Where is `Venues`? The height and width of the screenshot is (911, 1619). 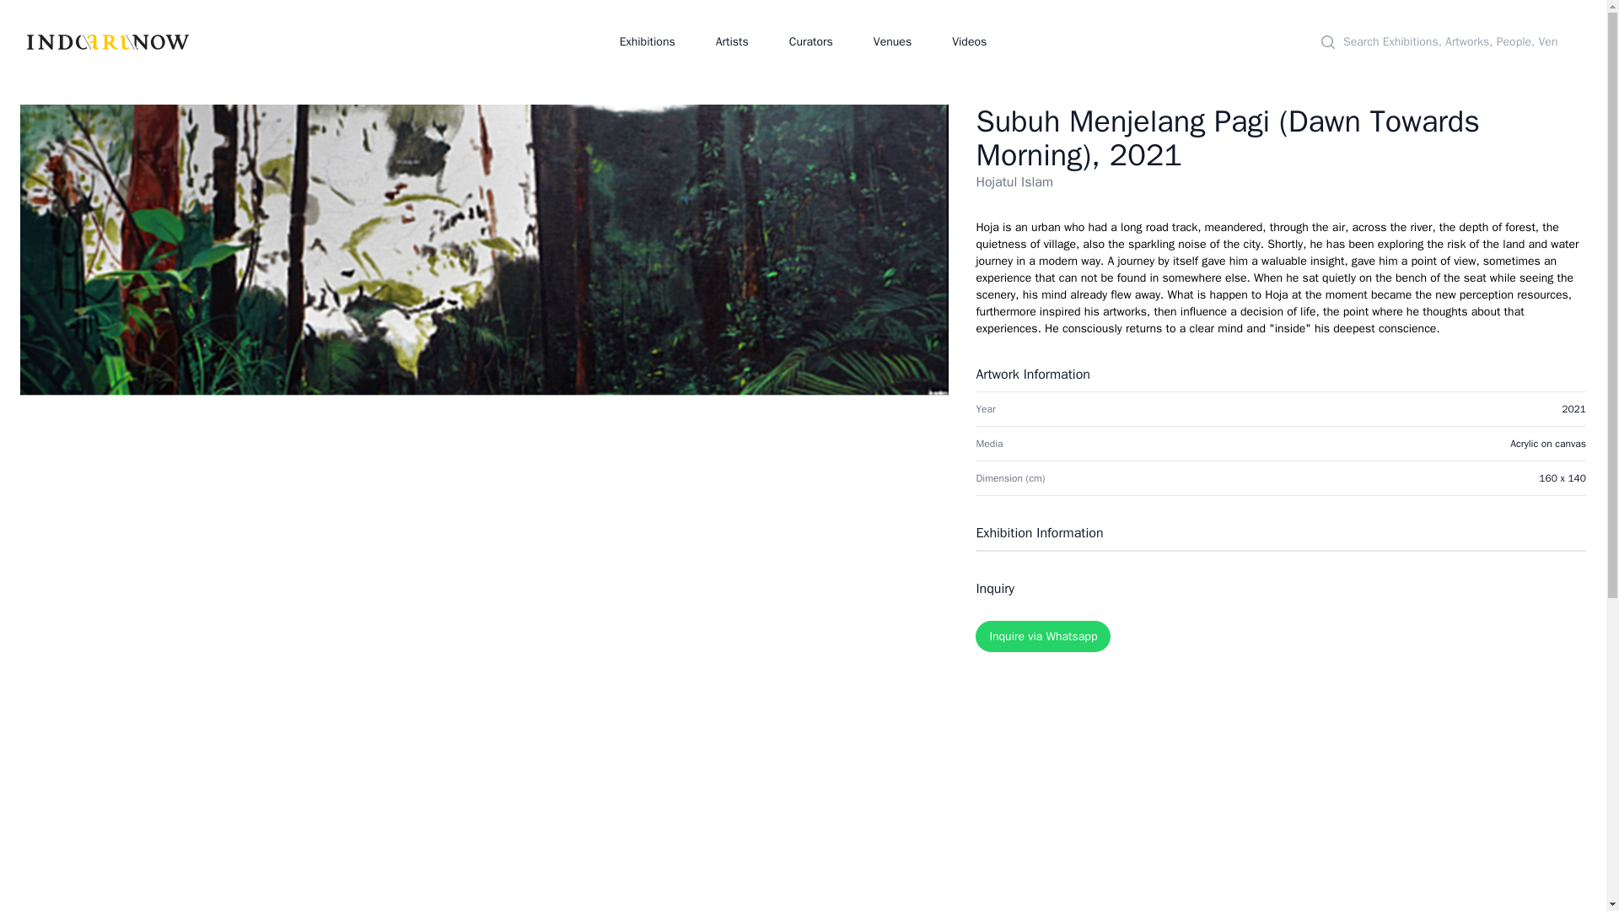
Venues is located at coordinates (892, 41).